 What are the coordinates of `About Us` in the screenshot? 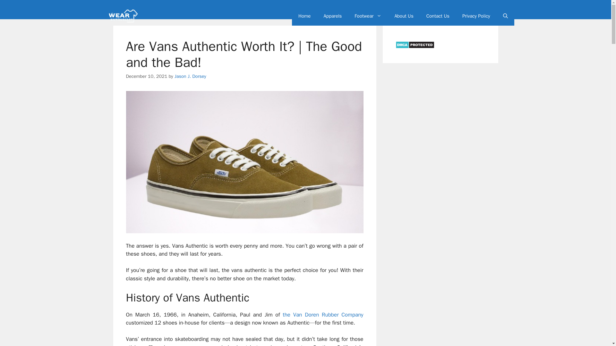 It's located at (404, 16).